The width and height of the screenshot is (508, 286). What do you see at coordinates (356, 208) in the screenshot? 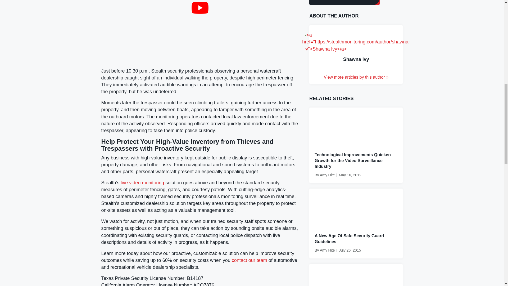
I see `A New Age Of Safe Security Guard Guidelines` at bounding box center [356, 208].